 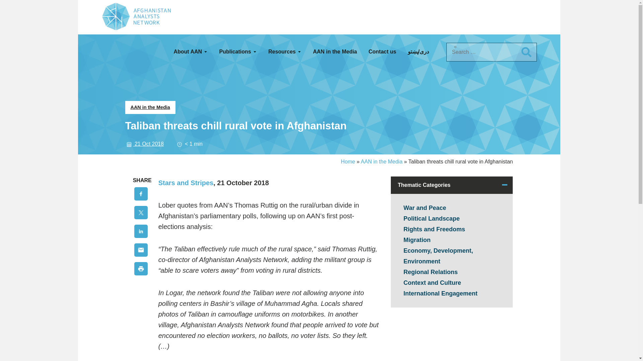 What do you see at coordinates (285, 51) in the screenshot?
I see `Resources` at bounding box center [285, 51].